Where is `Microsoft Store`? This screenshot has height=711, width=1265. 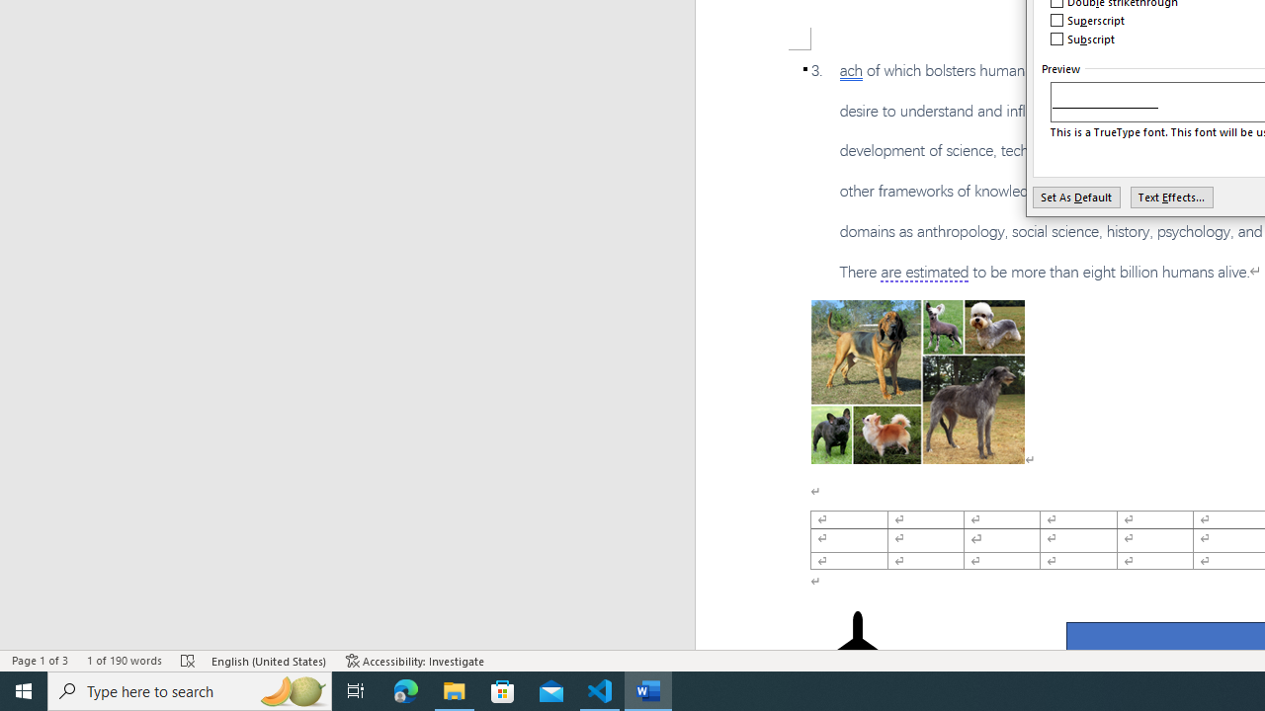 Microsoft Store is located at coordinates (503, 691).